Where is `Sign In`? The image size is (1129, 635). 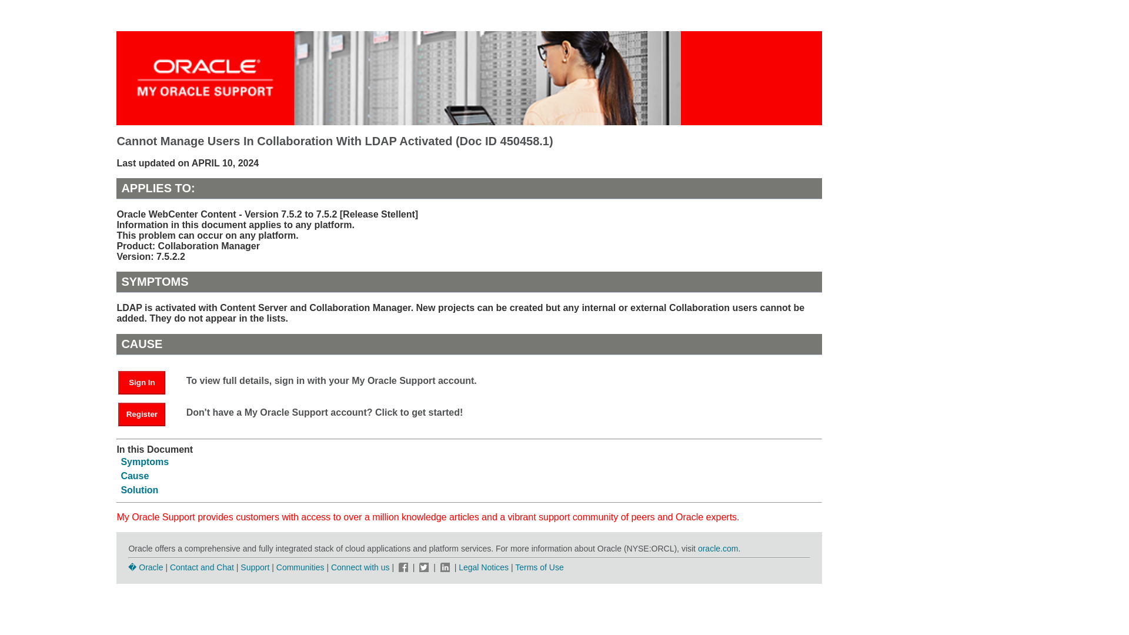 Sign In is located at coordinates (141, 382).